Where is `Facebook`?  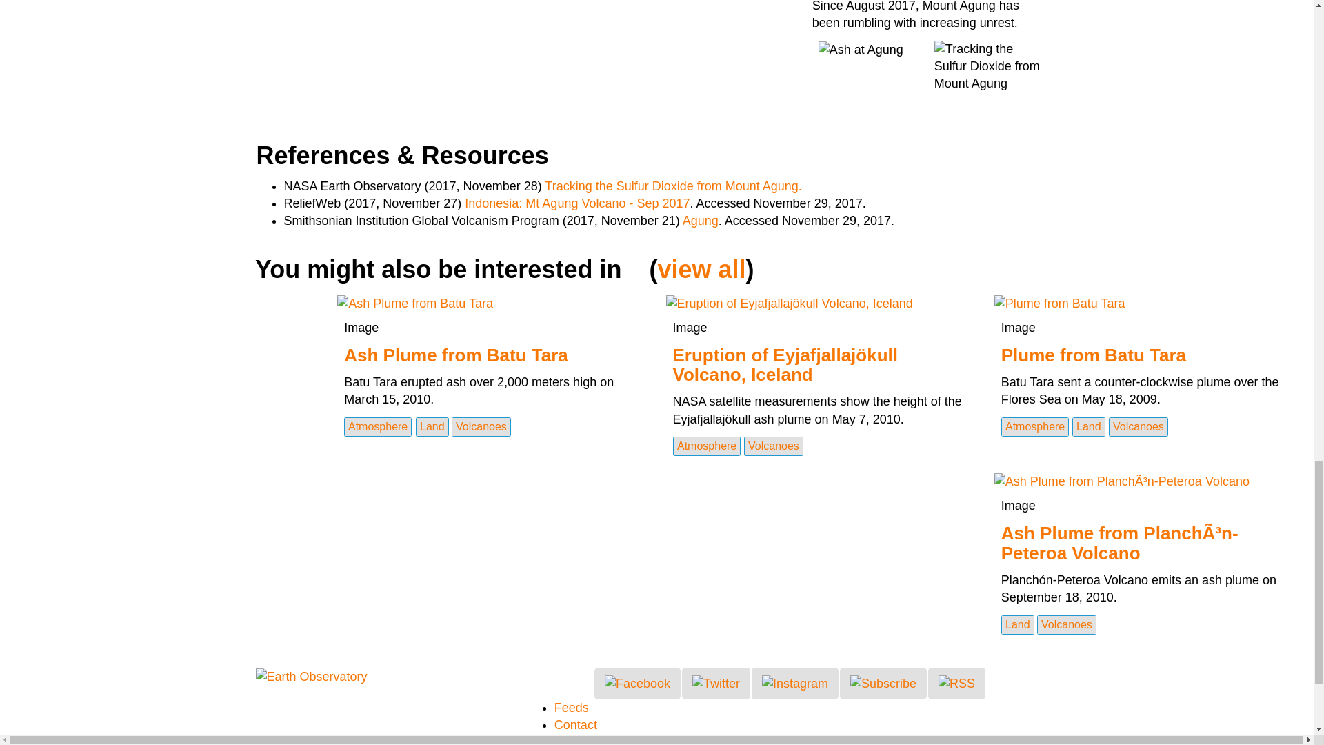 Facebook is located at coordinates (637, 683).